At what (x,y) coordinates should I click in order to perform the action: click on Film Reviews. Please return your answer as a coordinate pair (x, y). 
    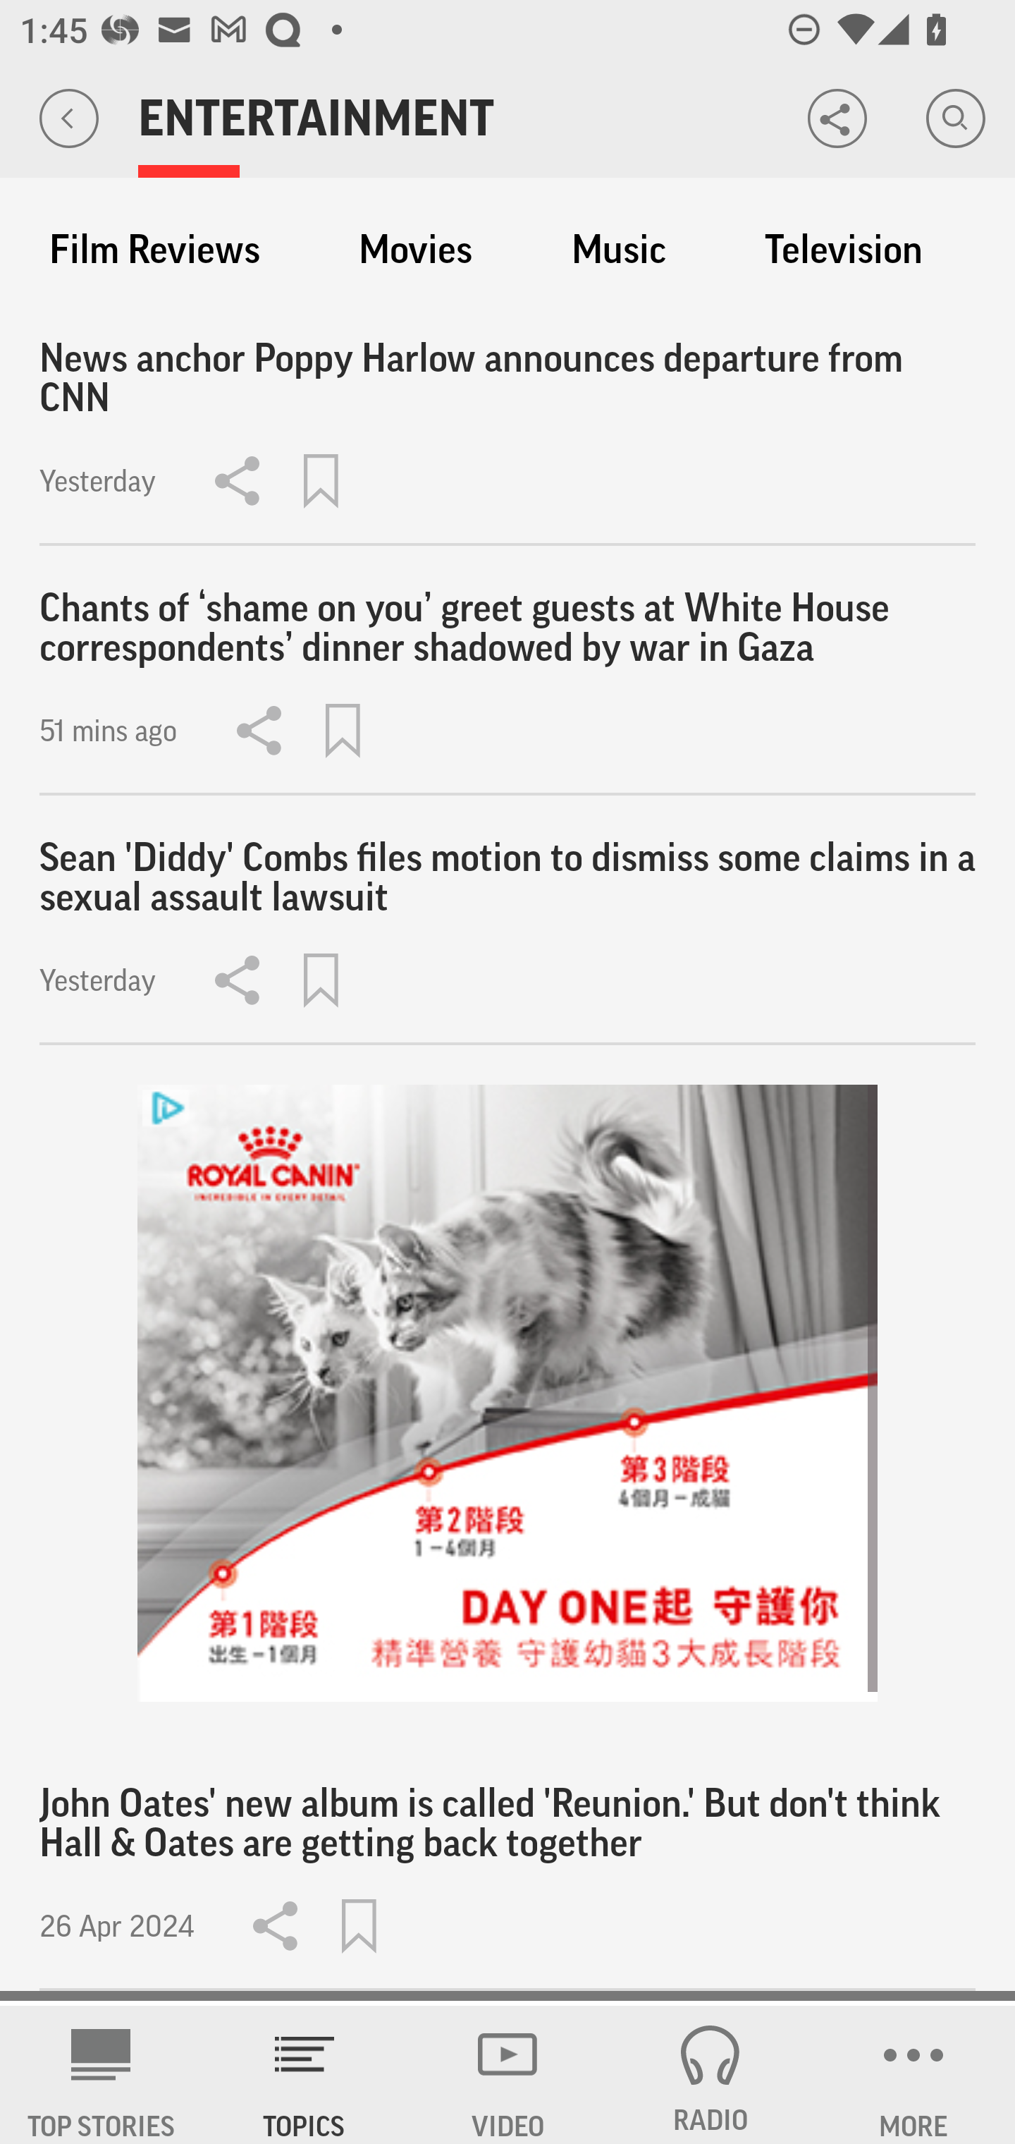
    Looking at the image, I should click on (154, 250).